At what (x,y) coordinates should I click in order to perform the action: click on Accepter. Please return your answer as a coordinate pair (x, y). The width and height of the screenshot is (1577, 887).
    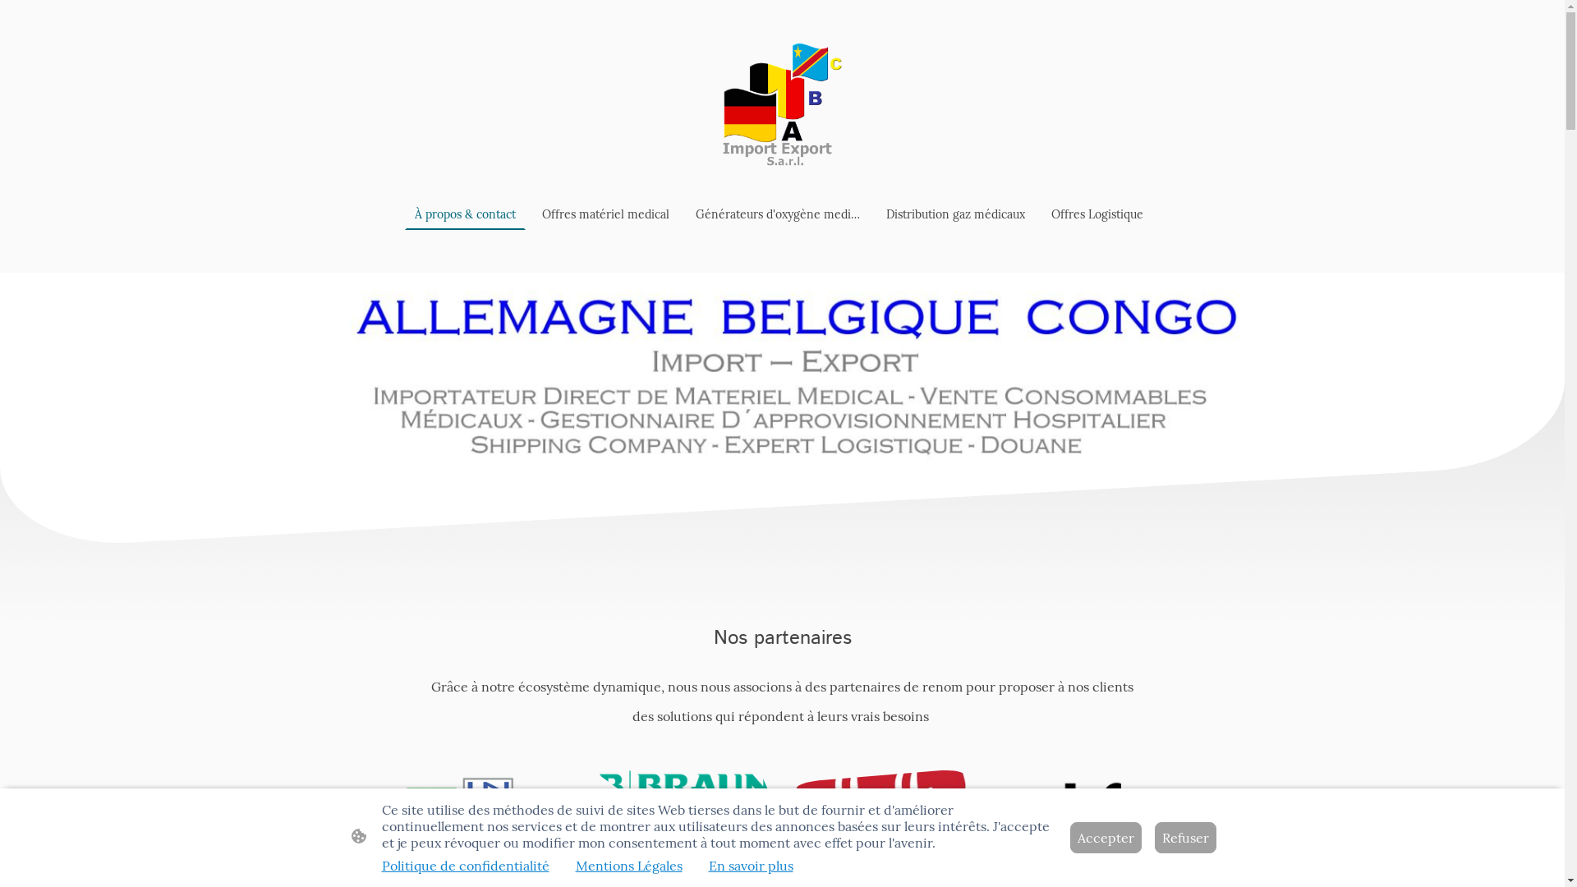
    Looking at the image, I should click on (1106, 838).